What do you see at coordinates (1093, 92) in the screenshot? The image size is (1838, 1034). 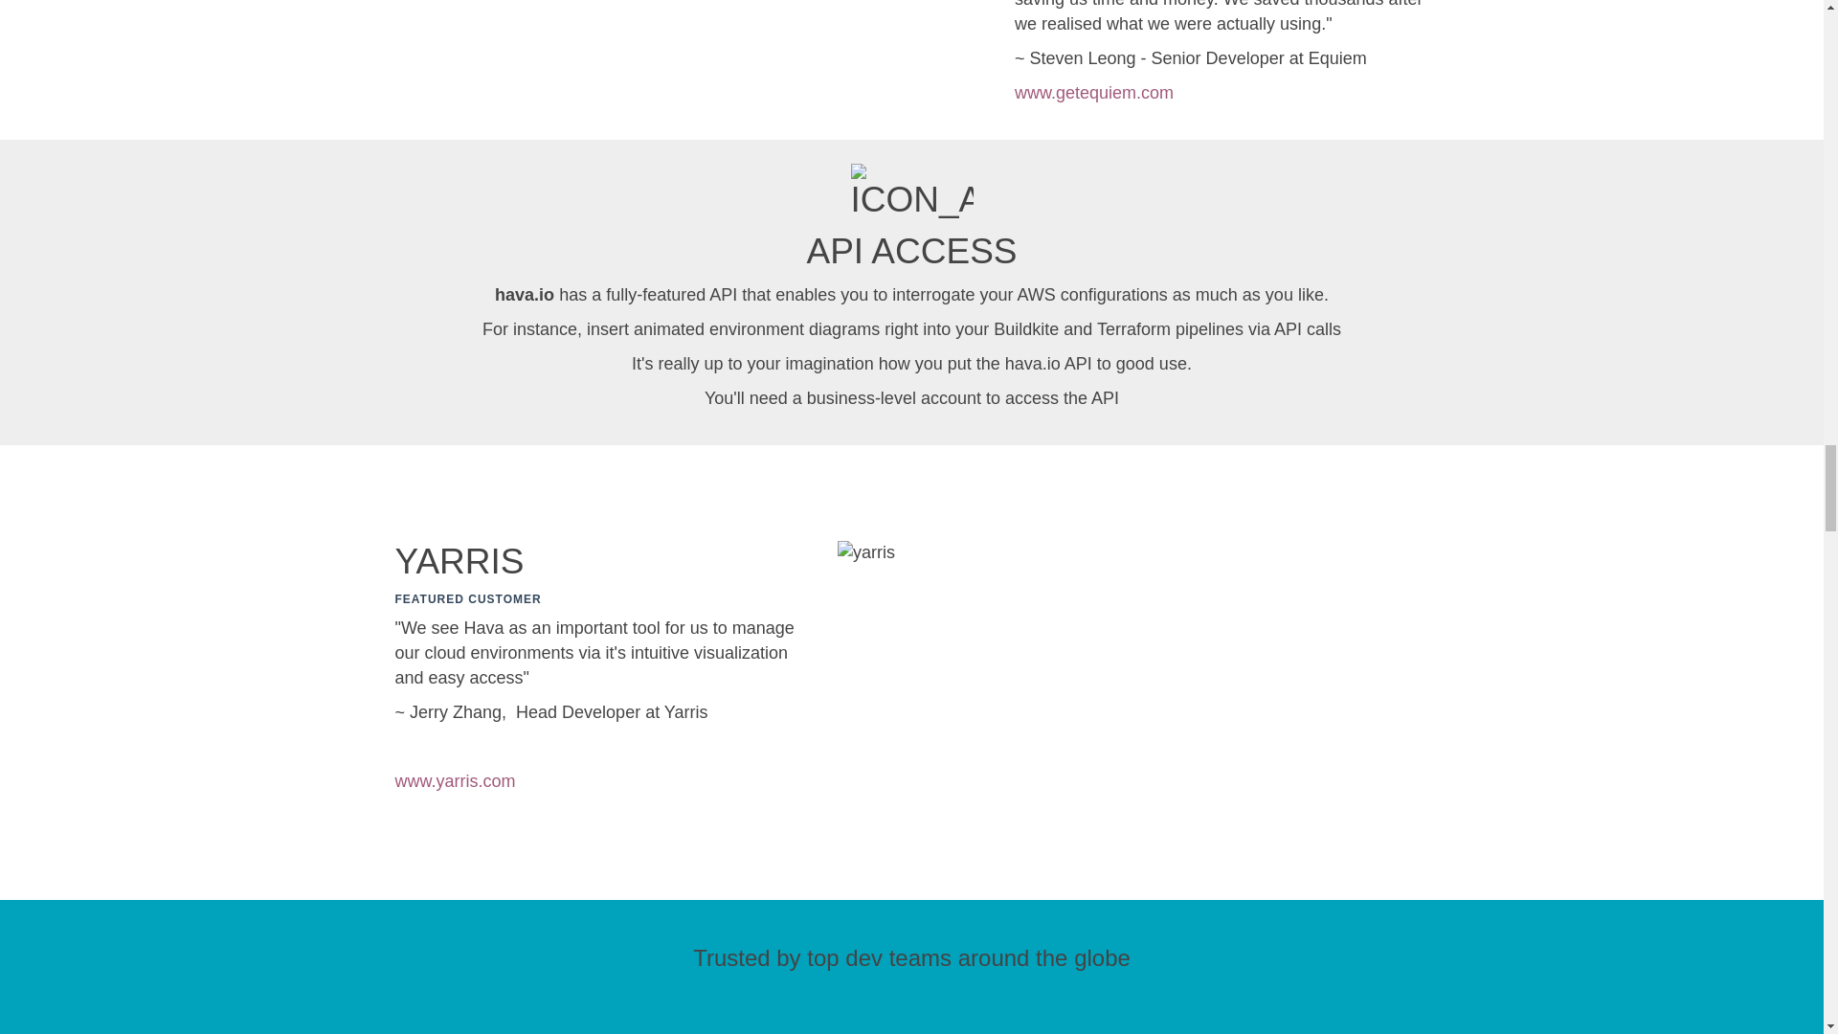 I see `www.getequiem.com` at bounding box center [1093, 92].